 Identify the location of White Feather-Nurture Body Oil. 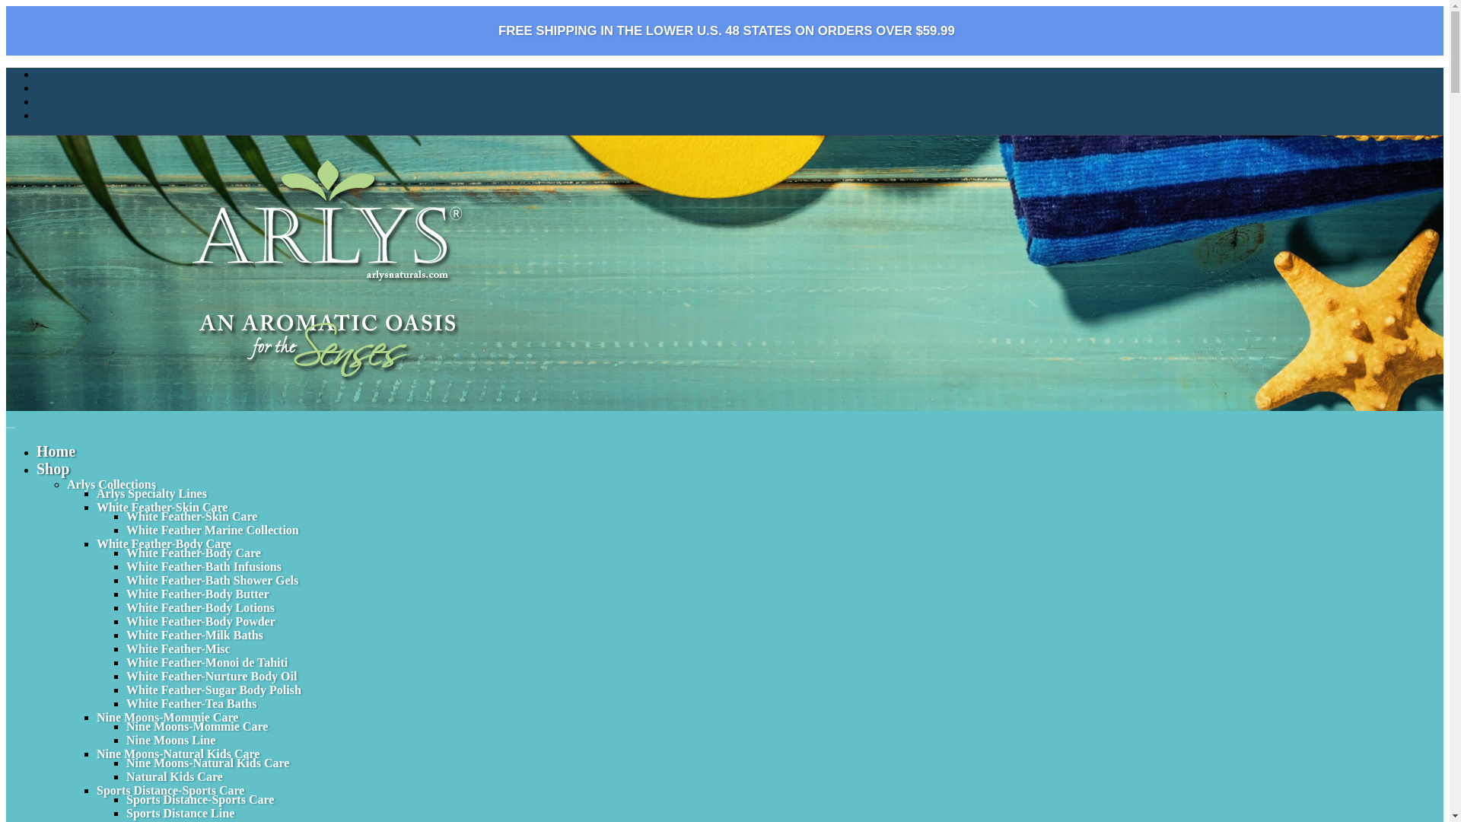
(211, 676).